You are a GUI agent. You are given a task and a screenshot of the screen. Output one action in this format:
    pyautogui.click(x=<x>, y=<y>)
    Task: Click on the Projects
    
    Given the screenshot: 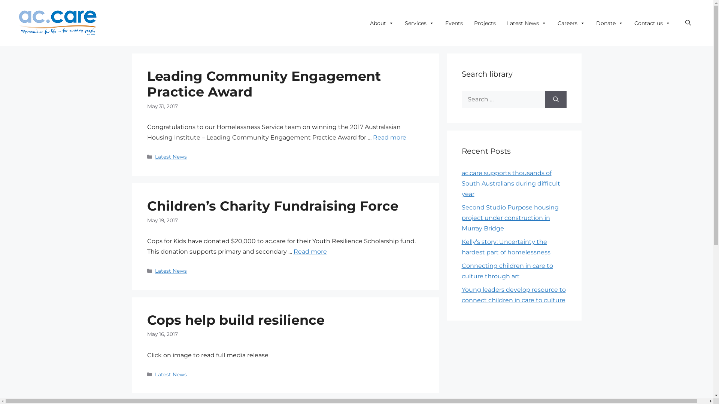 What is the action you would take?
    pyautogui.click(x=485, y=23)
    